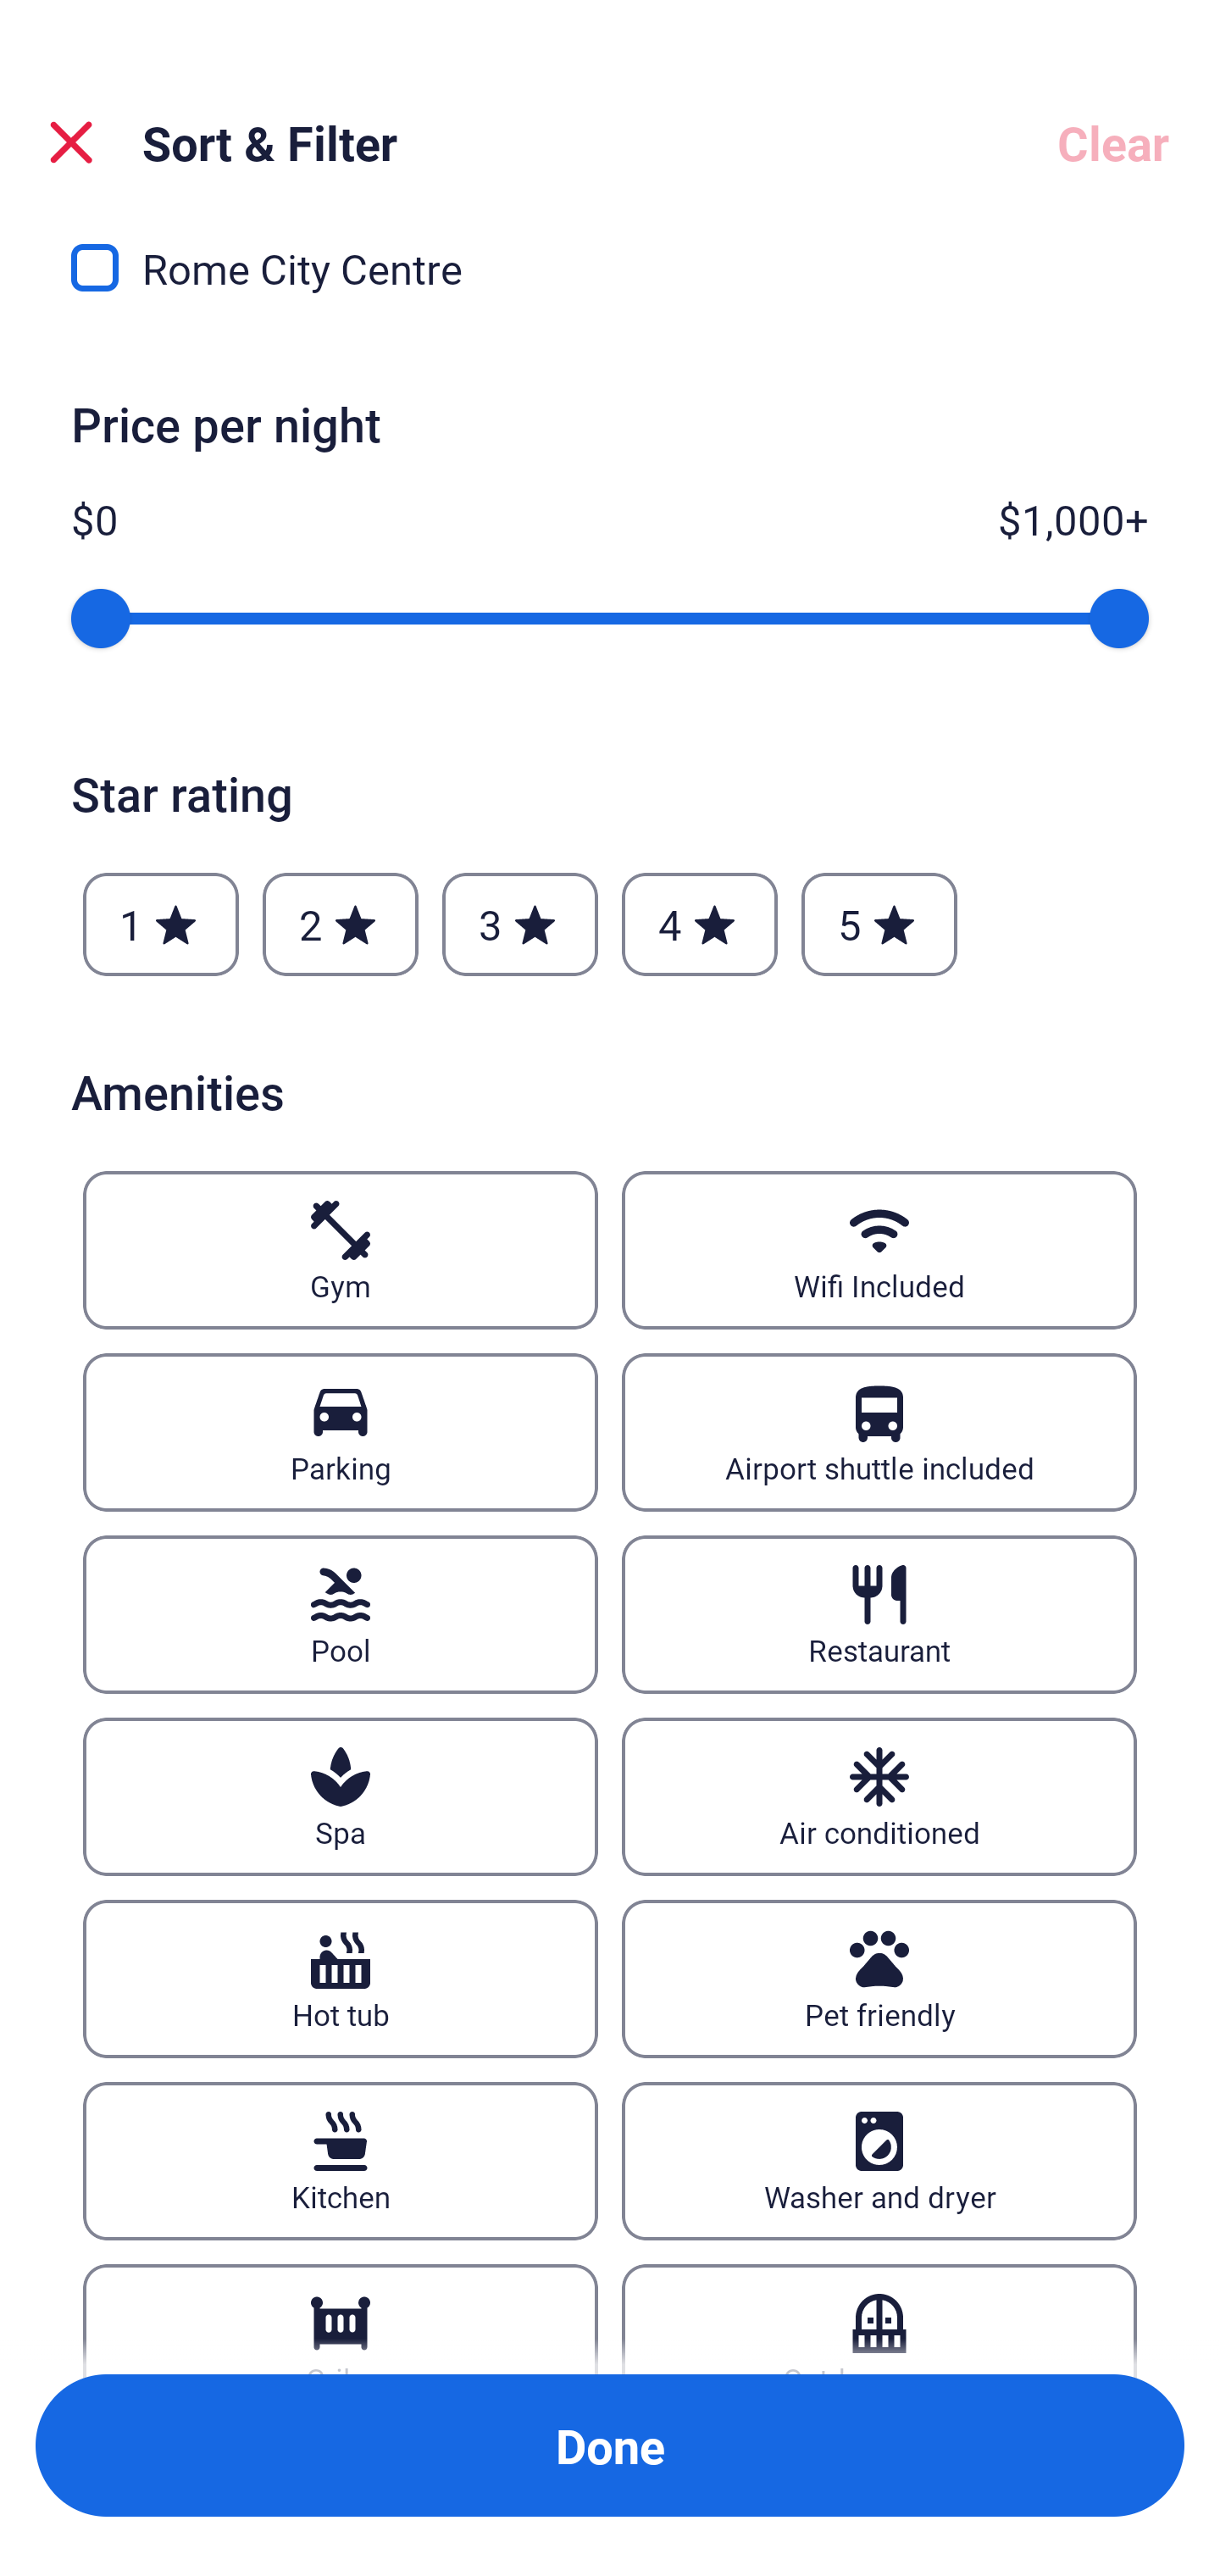  Describe the element at coordinates (879, 1615) in the screenshot. I see `Restaurant` at that location.